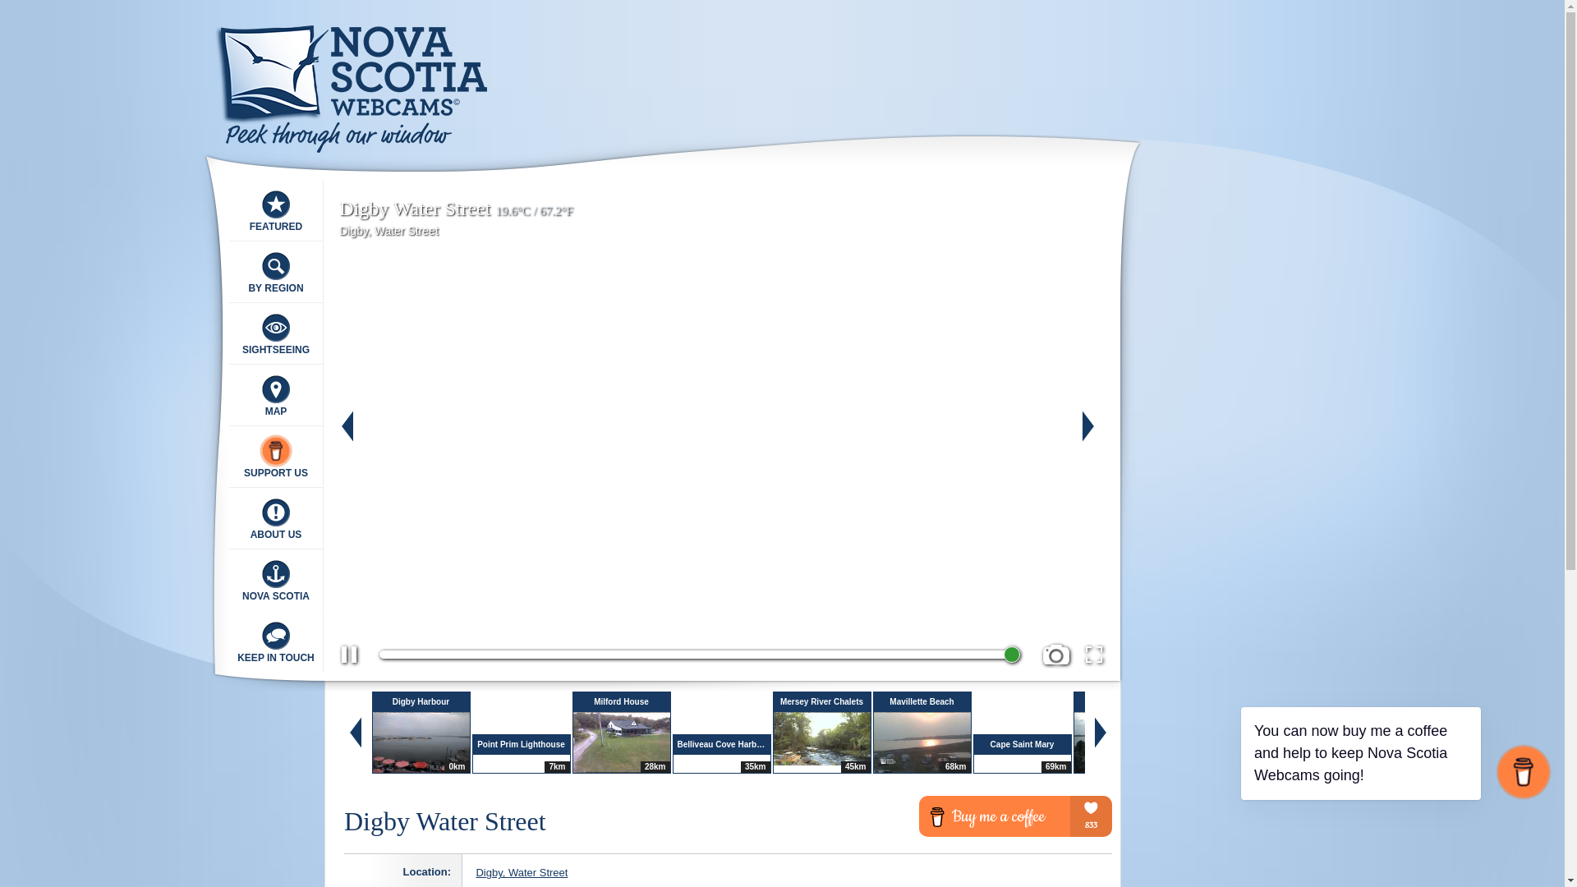 The height and width of the screenshot is (887, 1577). I want to click on Pier 21, so click(114, 455).